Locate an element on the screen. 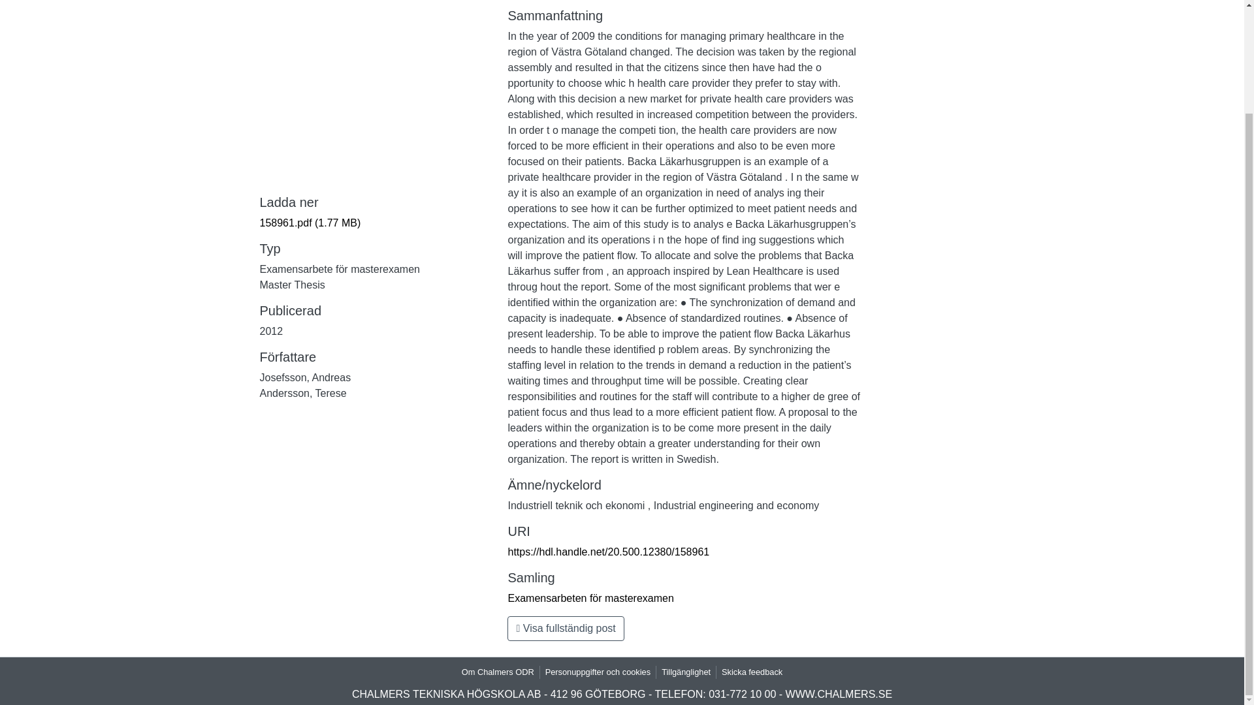 This screenshot has width=1254, height=705. WWW.CHALMERS.SE is located at coordinates (839, 695).